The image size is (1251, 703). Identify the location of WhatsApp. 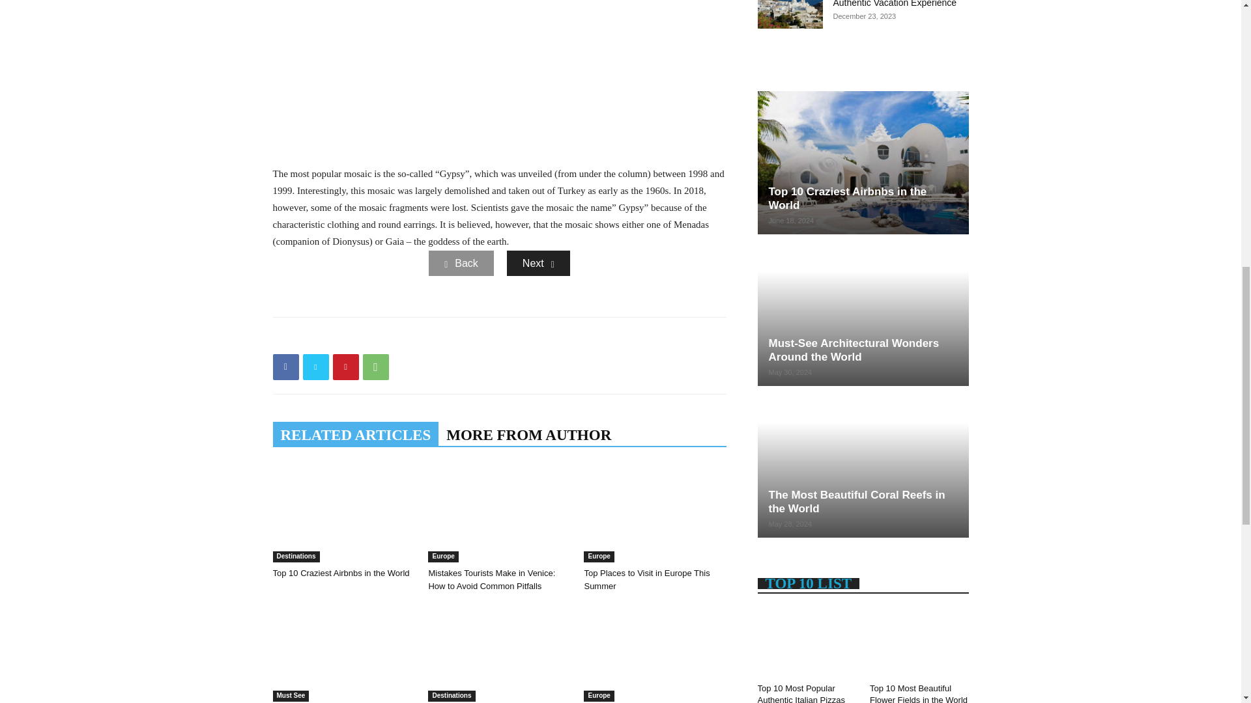
(375, 367).